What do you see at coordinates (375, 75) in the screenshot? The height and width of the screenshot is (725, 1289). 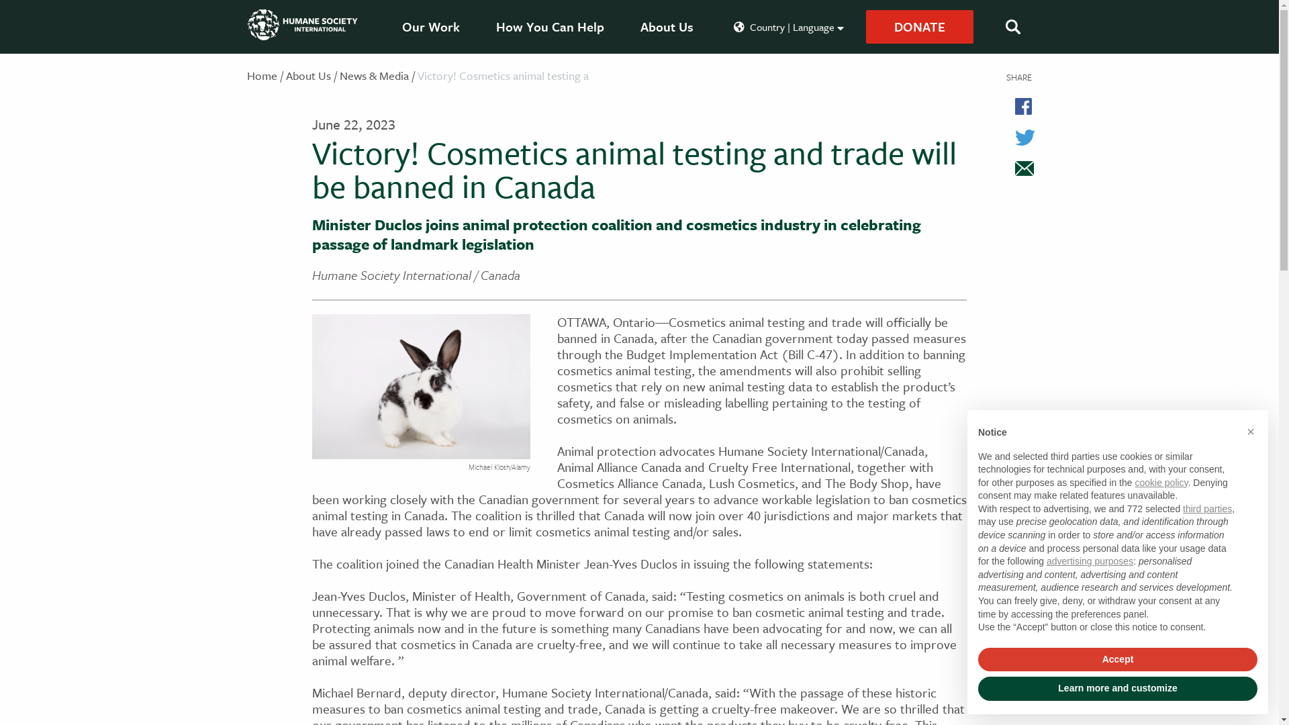 I see `News & Media` at bounding box center [375, 75].